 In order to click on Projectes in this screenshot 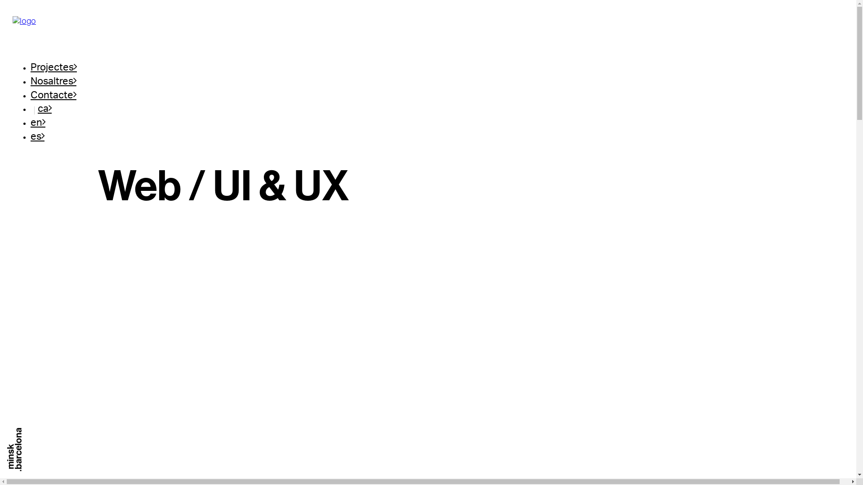, I will do `click(54, 67)`.